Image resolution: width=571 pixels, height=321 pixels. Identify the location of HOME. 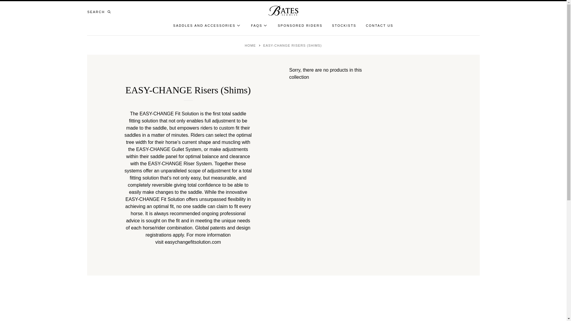
(251, 45).